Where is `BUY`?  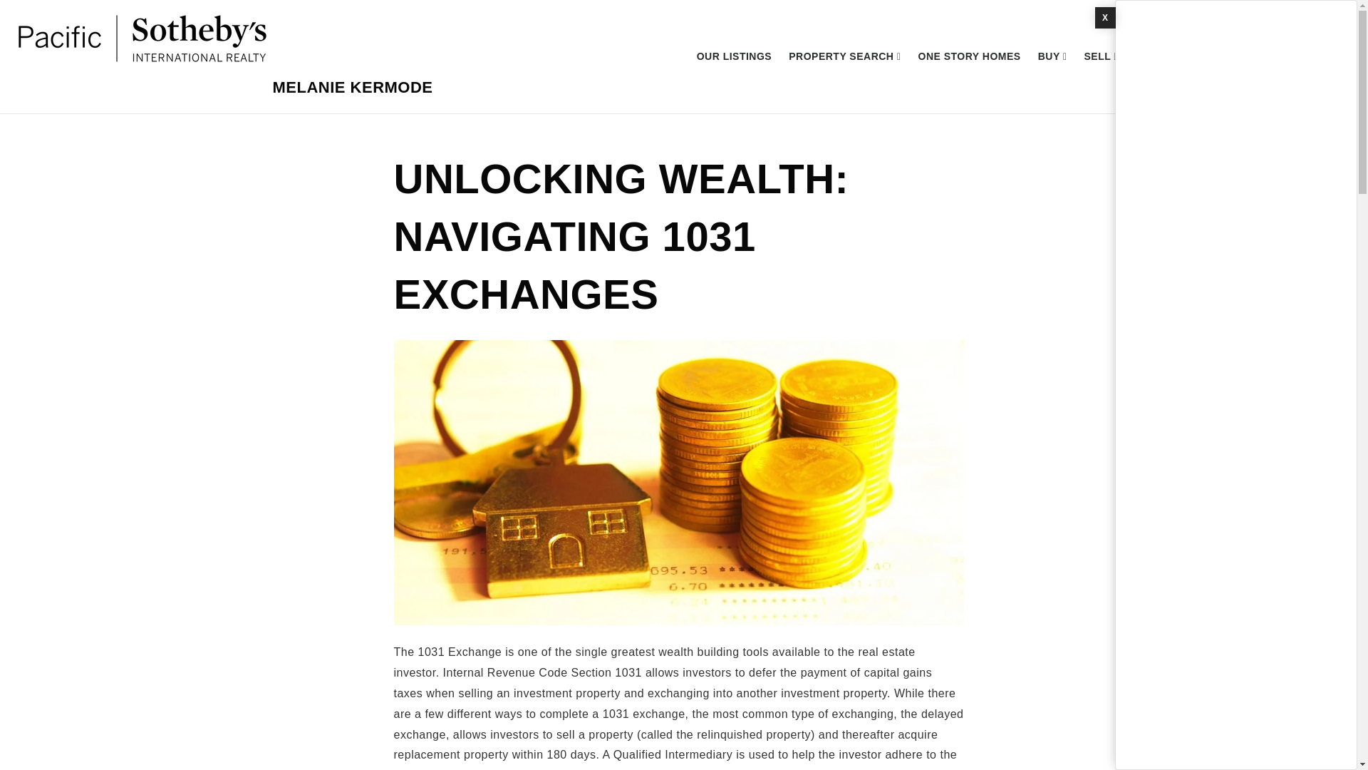
BUY is located at coordinates (1052, 56).